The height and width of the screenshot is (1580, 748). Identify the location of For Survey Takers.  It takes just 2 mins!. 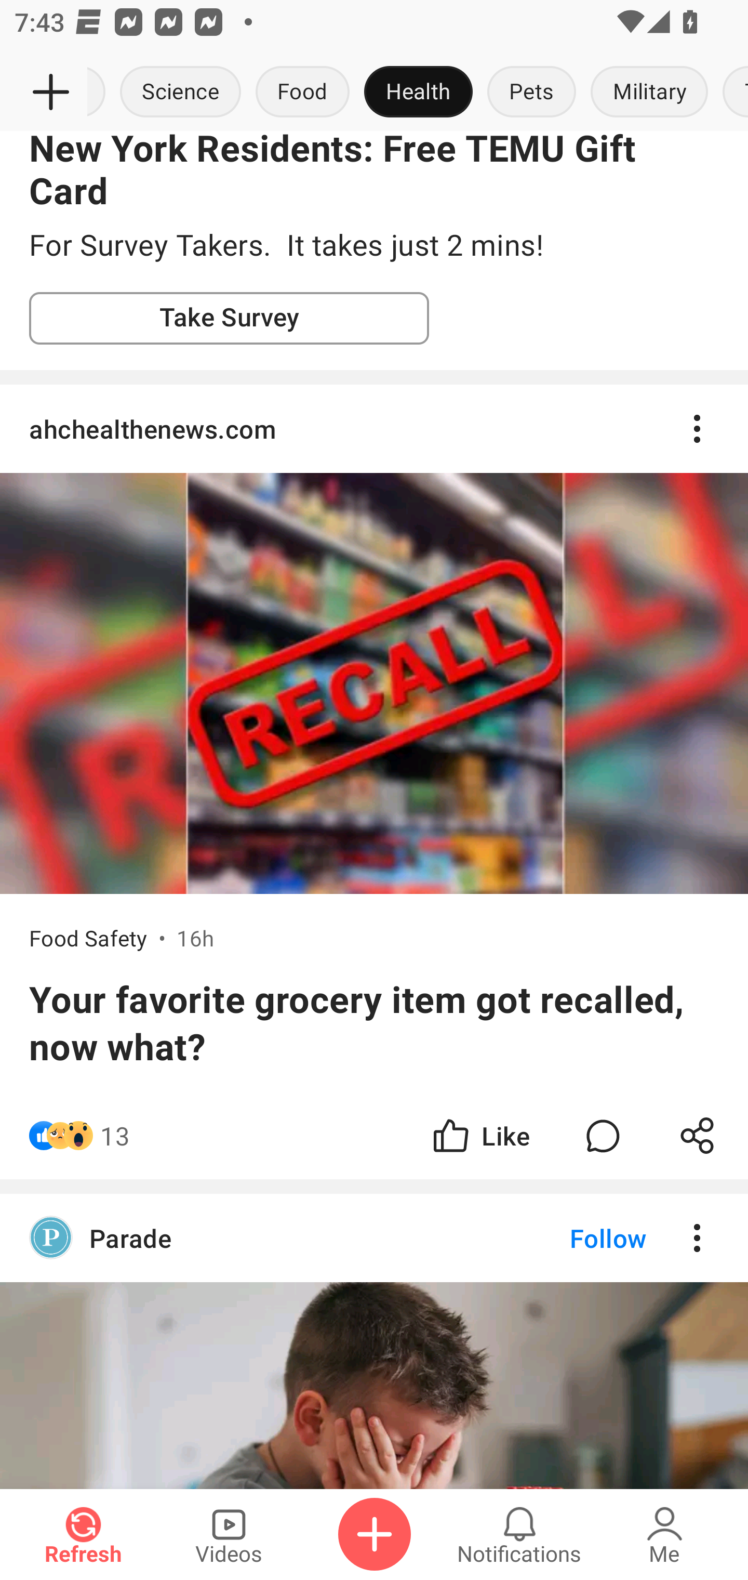
(374, 246).